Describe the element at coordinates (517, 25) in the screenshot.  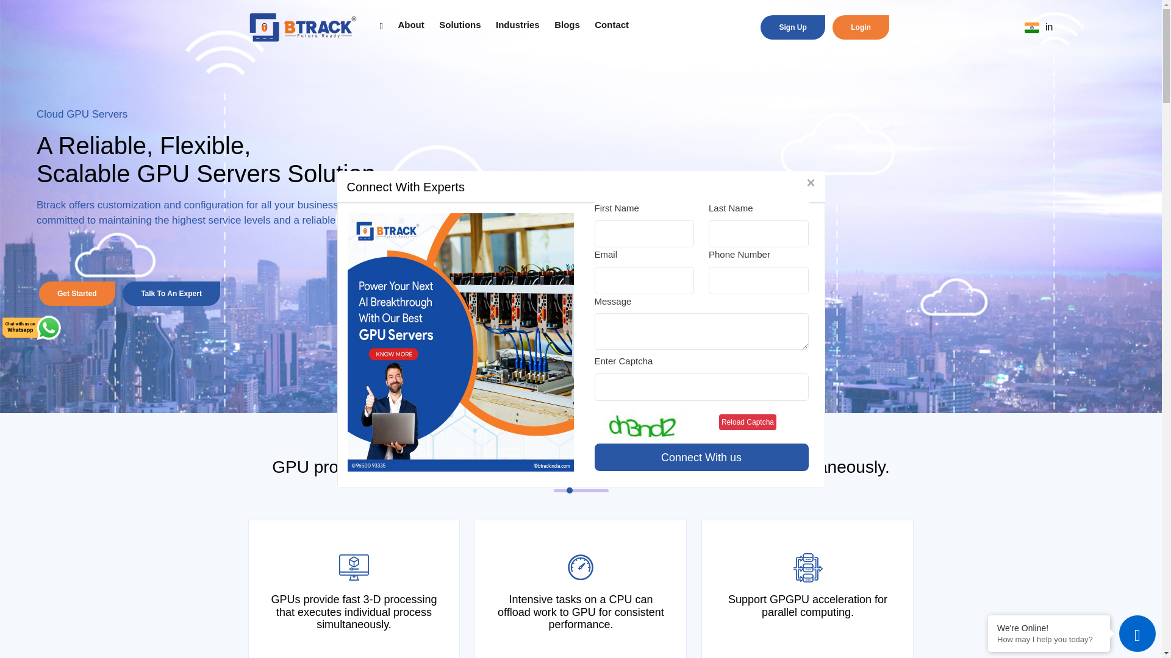
I see `Industries` at that location.